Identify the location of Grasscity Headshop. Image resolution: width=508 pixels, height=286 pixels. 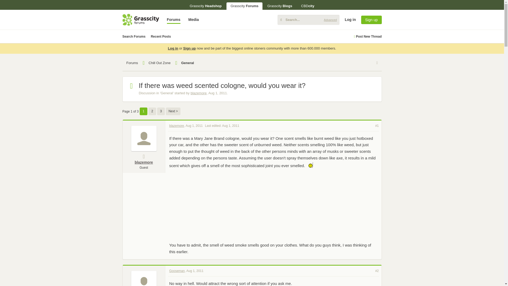
(206, 6).